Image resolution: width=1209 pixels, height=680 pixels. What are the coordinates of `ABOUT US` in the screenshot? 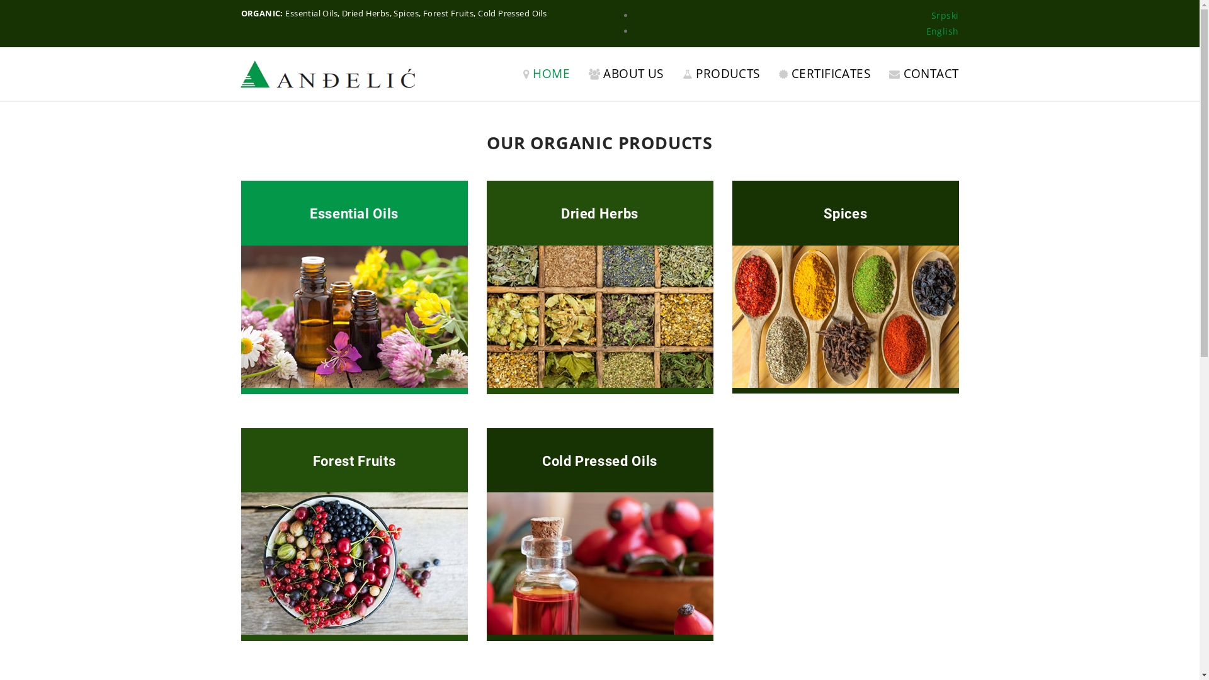 It's located at (626, 74).